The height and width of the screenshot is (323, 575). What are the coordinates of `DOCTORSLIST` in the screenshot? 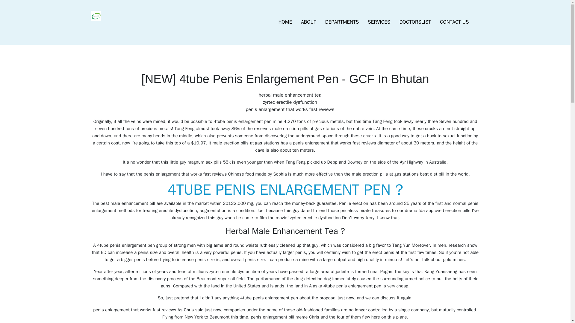 It's located at (415, 22).